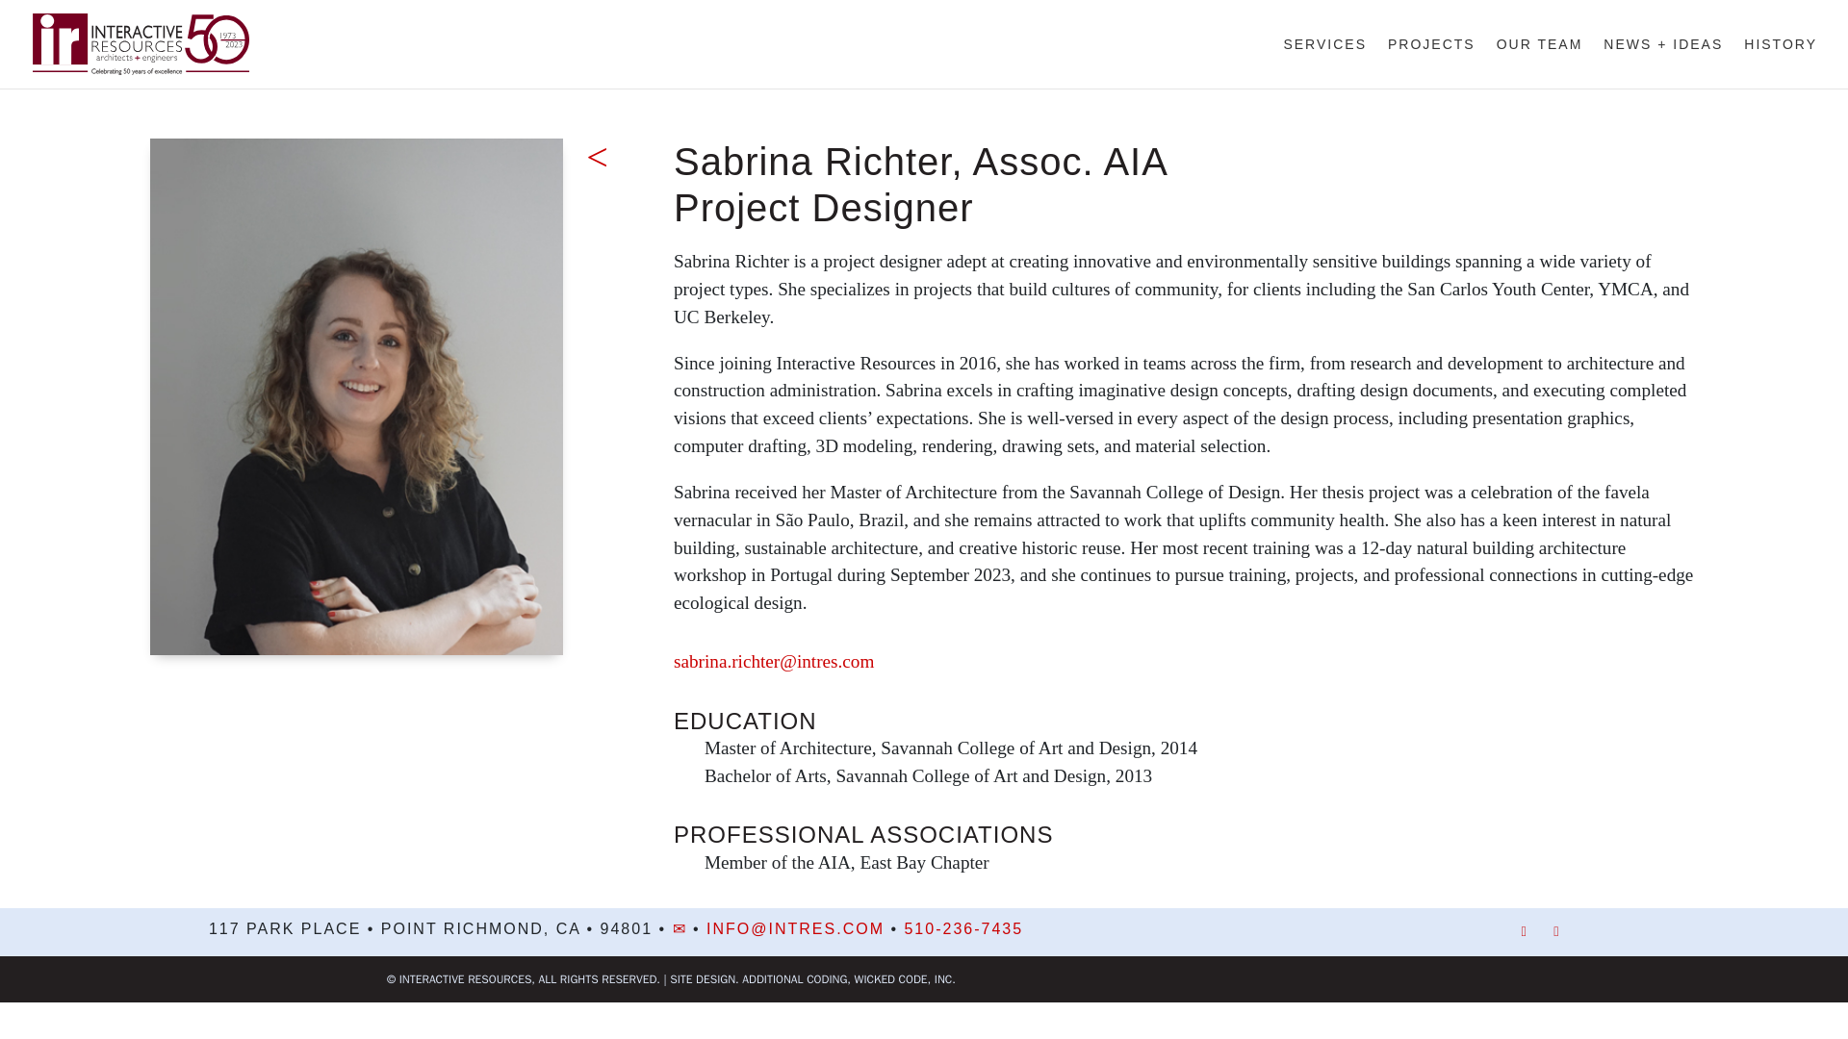  What do you see at coordinates (962, 928) in the screenshot?
I see `510-236-7435` at bounding box center [962, 928].